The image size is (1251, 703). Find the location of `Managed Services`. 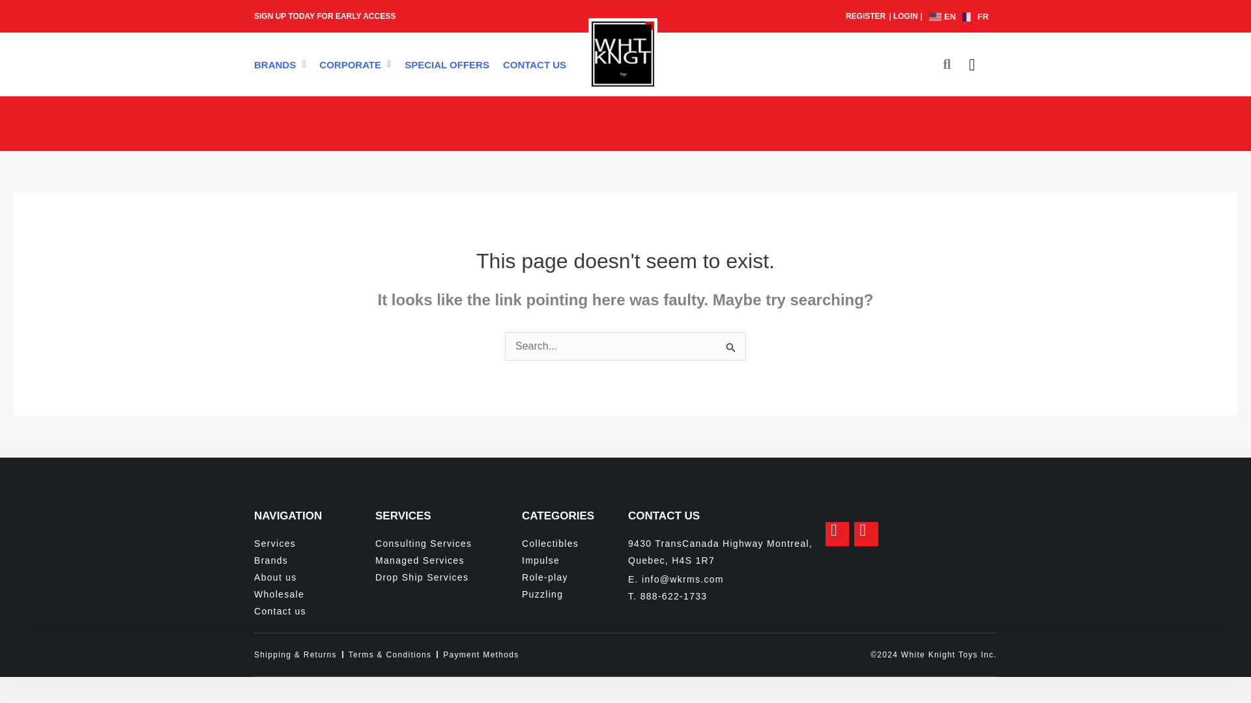

Managed Services is located at coordinates (448, 560).